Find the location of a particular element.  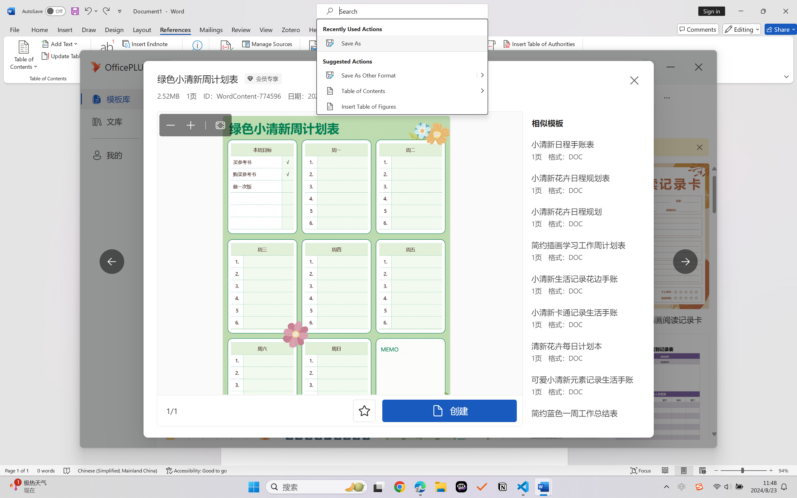

Manage Sources... is located at coordinates (268, 44).